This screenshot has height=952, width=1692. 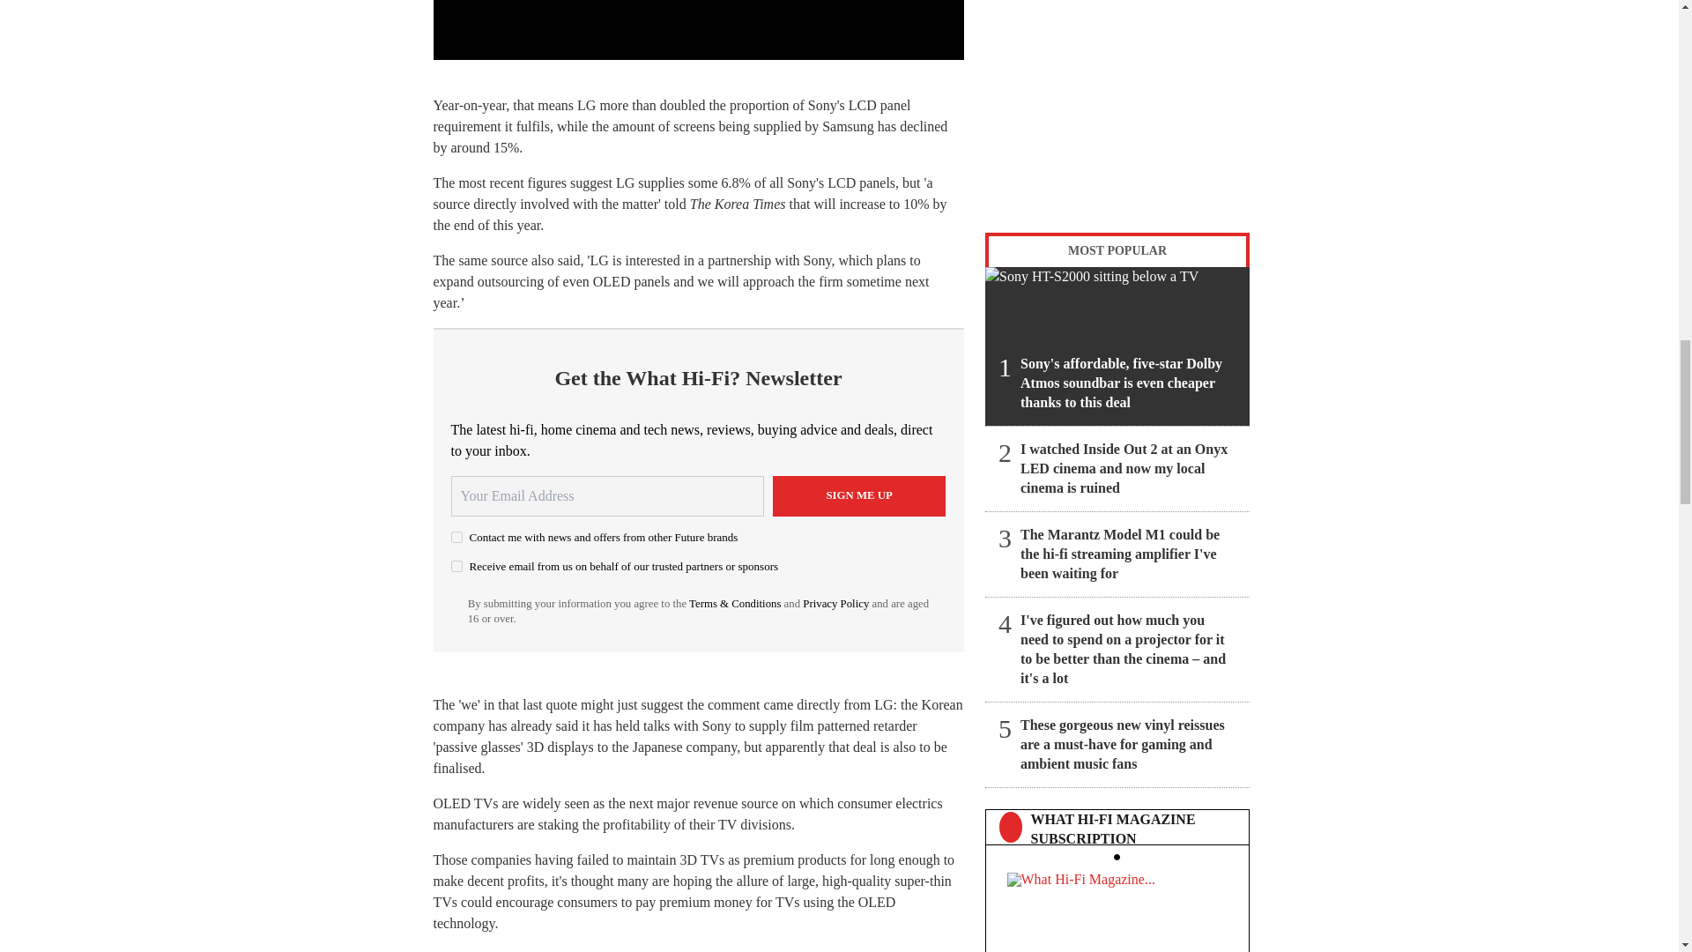 What do you see at coordinates (1117, 908) in the screenshot?
I see `What Hi-Fi Magazine...` at bounding box center [1117, 908].